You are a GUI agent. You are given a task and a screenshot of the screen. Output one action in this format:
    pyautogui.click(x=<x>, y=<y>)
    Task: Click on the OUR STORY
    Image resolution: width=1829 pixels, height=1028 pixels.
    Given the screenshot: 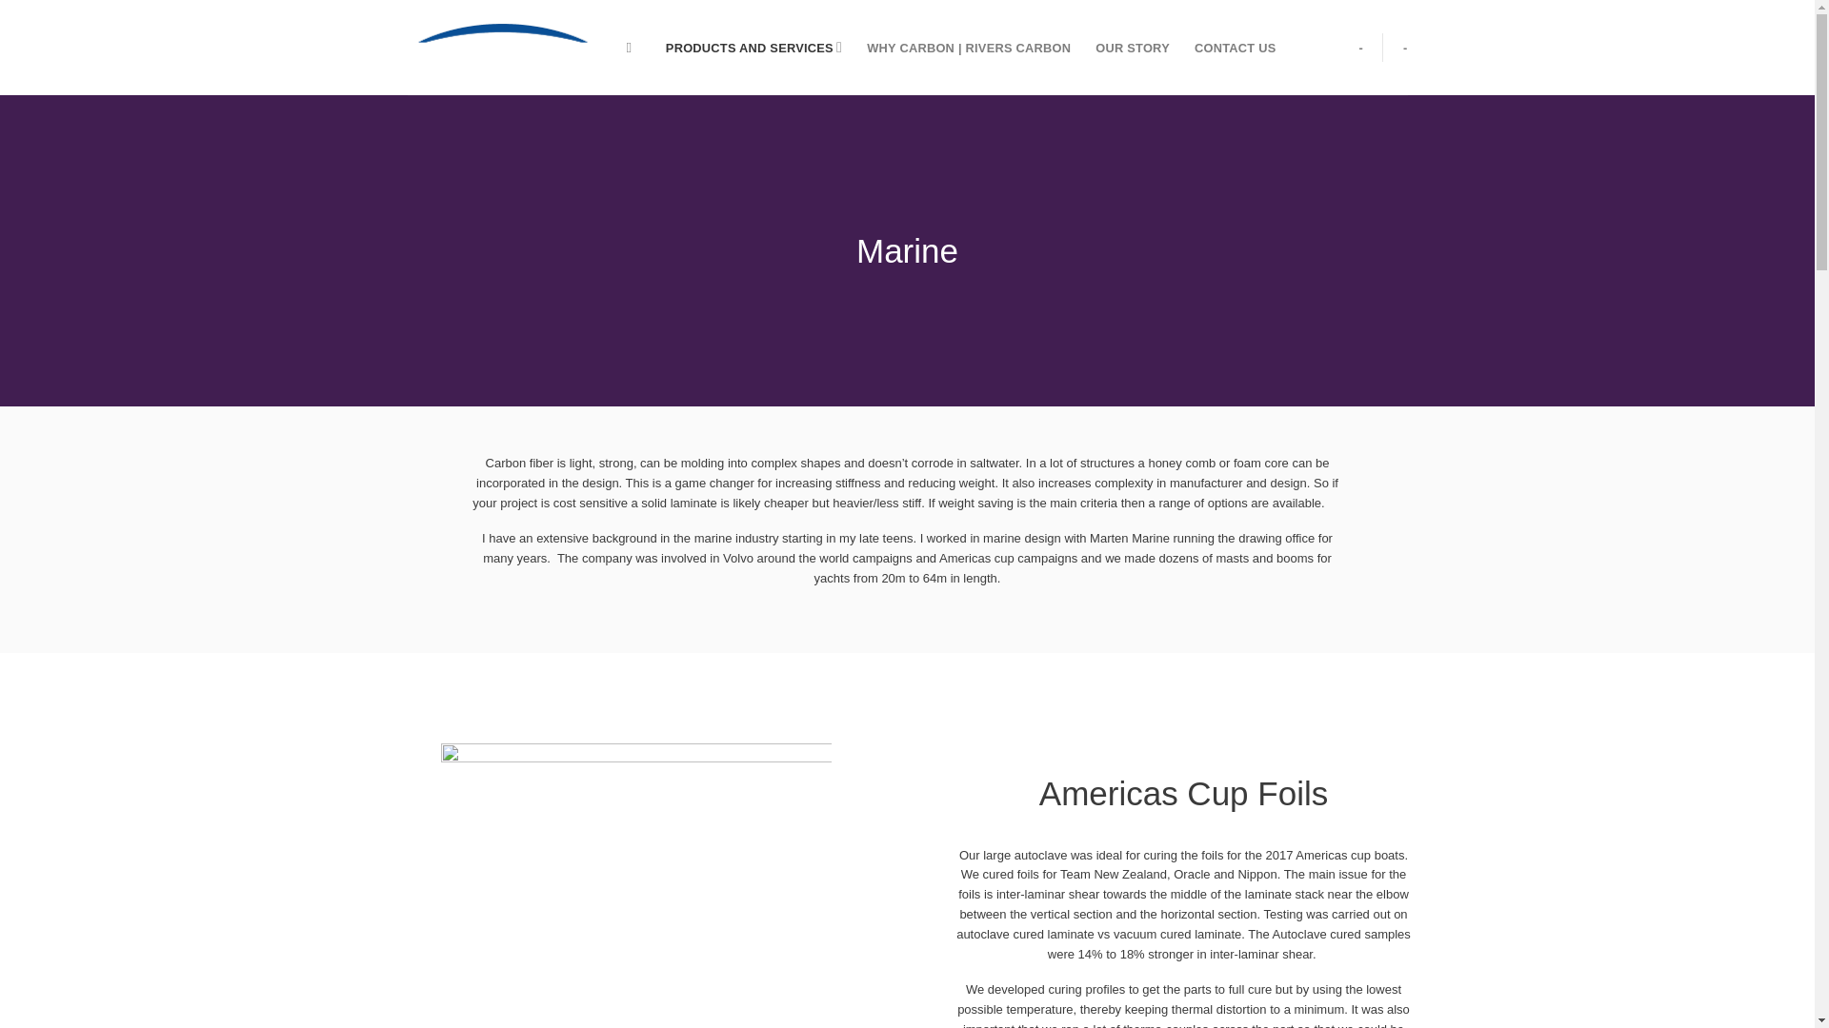 What is the action you would take?
    pyautogui.click(x=1133, y=48)
    